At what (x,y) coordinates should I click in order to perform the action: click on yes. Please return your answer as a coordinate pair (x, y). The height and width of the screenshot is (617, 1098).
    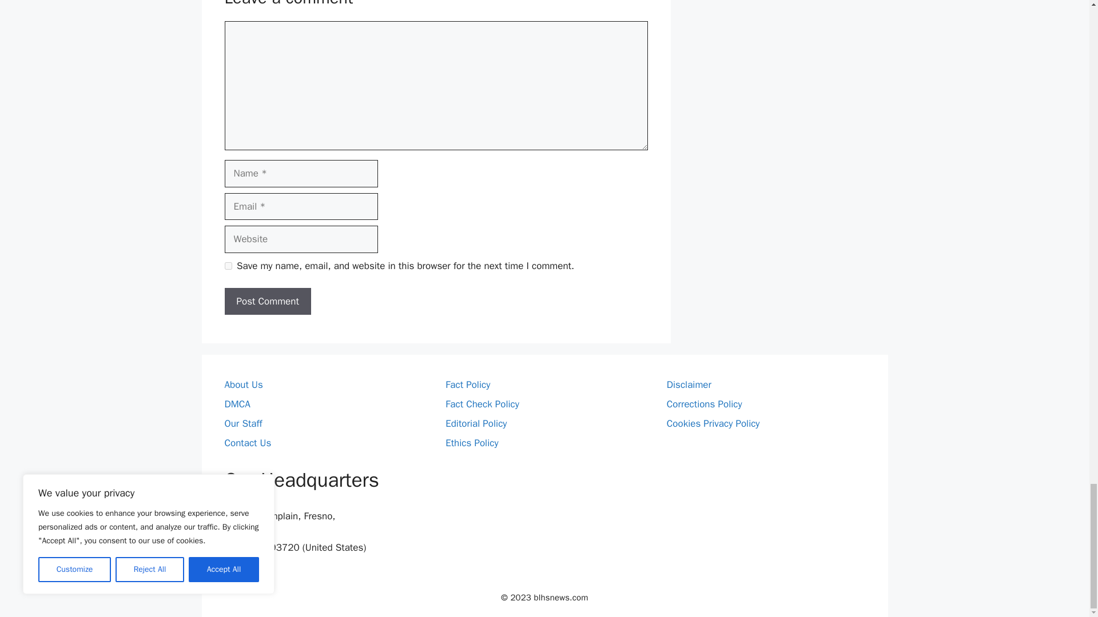
    Looking at the image, I should click on (228, 266).